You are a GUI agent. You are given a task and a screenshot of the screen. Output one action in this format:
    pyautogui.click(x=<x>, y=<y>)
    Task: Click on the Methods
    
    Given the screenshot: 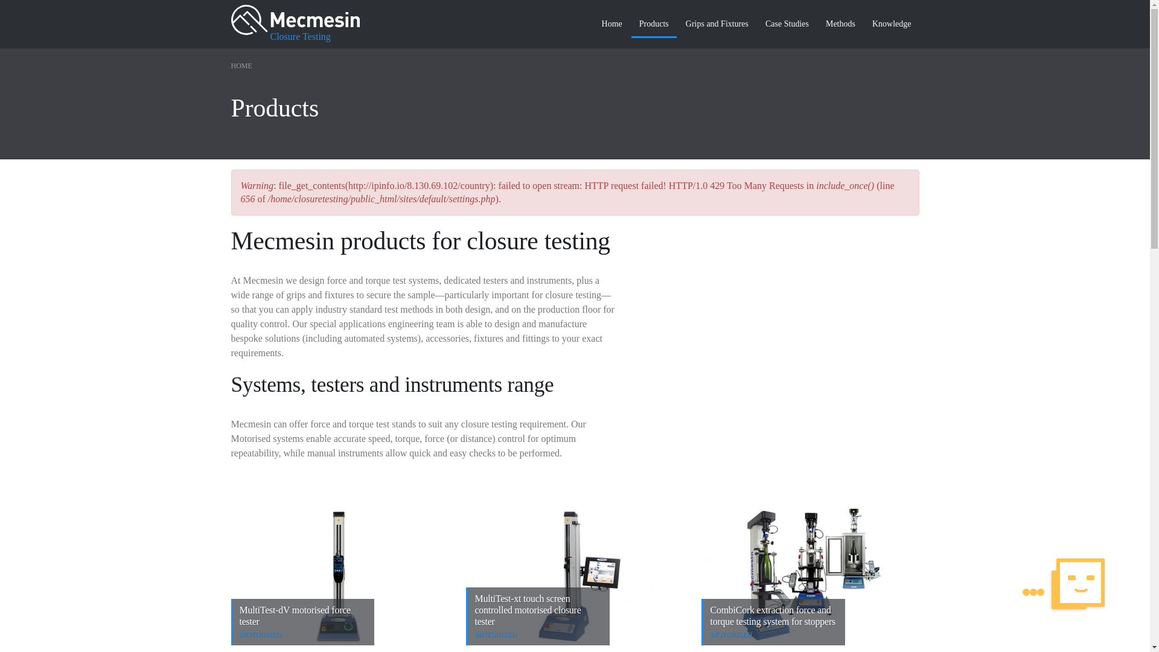 What is the action you would take?
    pyautogui.click(x=840, y=24)
    